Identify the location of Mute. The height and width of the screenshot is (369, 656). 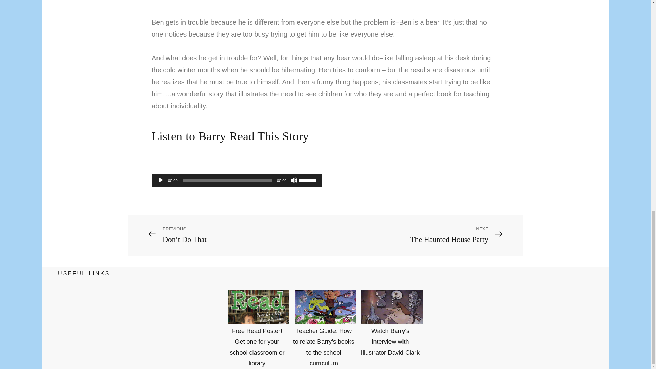
(294, 180).